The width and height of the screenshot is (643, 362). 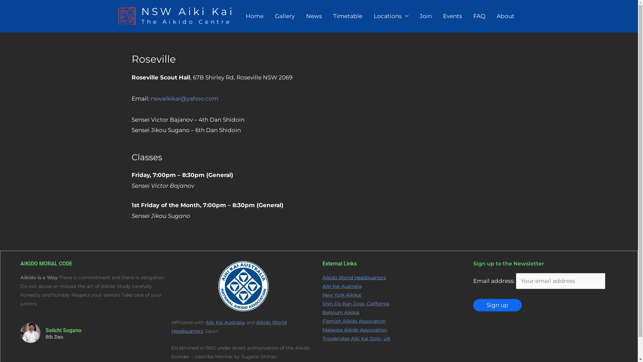 I want to click on Aiki Kai Australia, so click(x=225, y=322).